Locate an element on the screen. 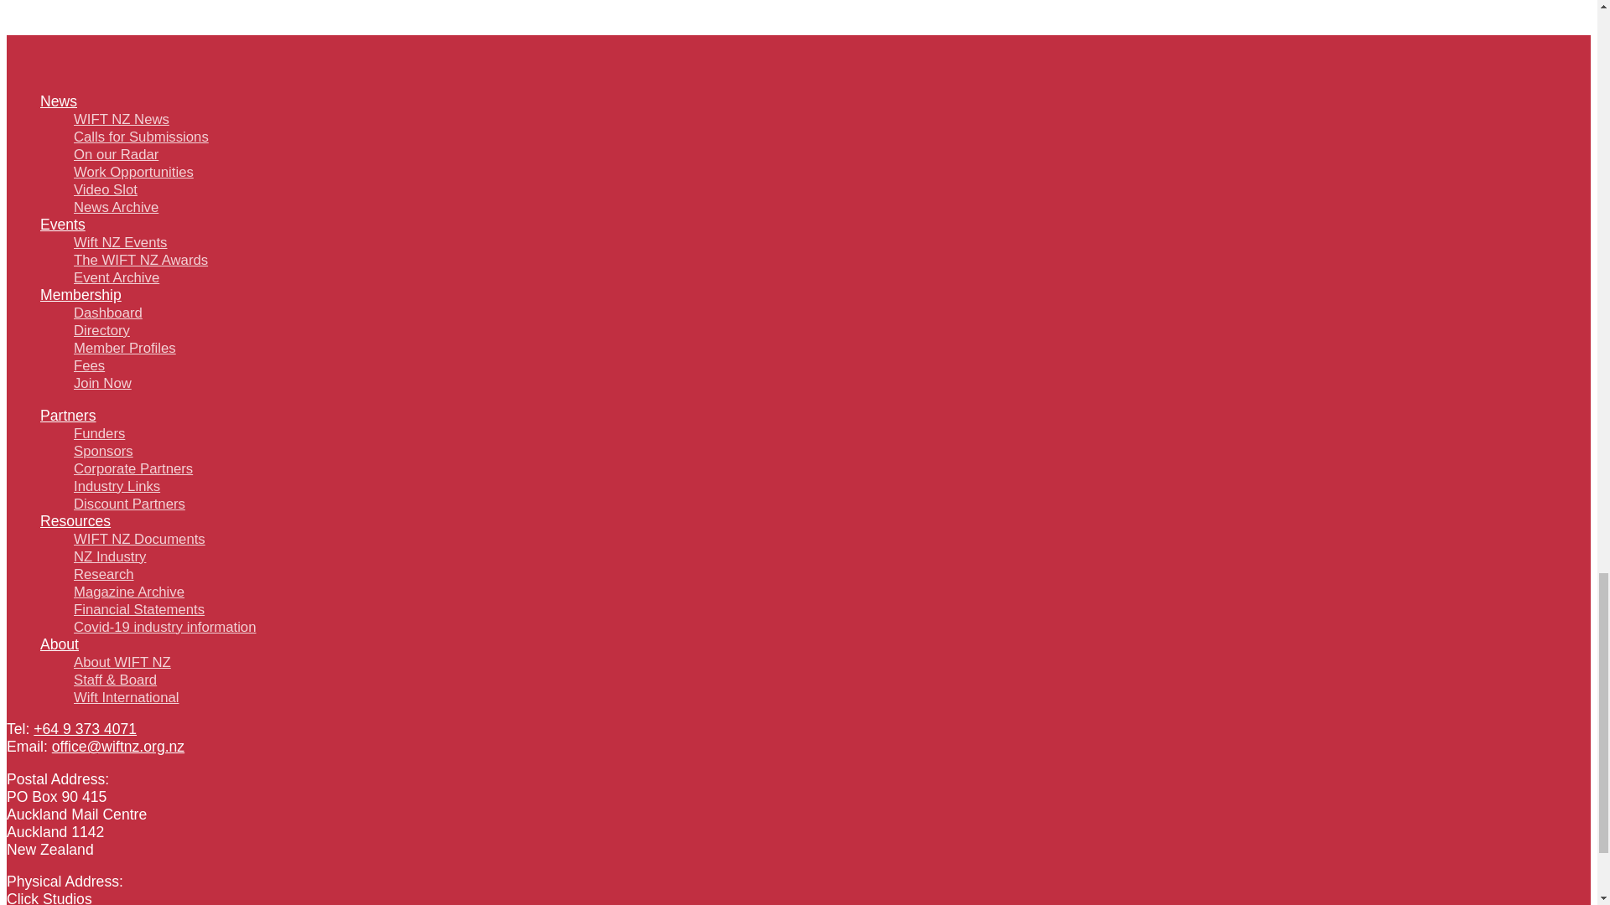 This screenshot has width=1610, height=905. Event Archive is located at coordinates (117, 277).